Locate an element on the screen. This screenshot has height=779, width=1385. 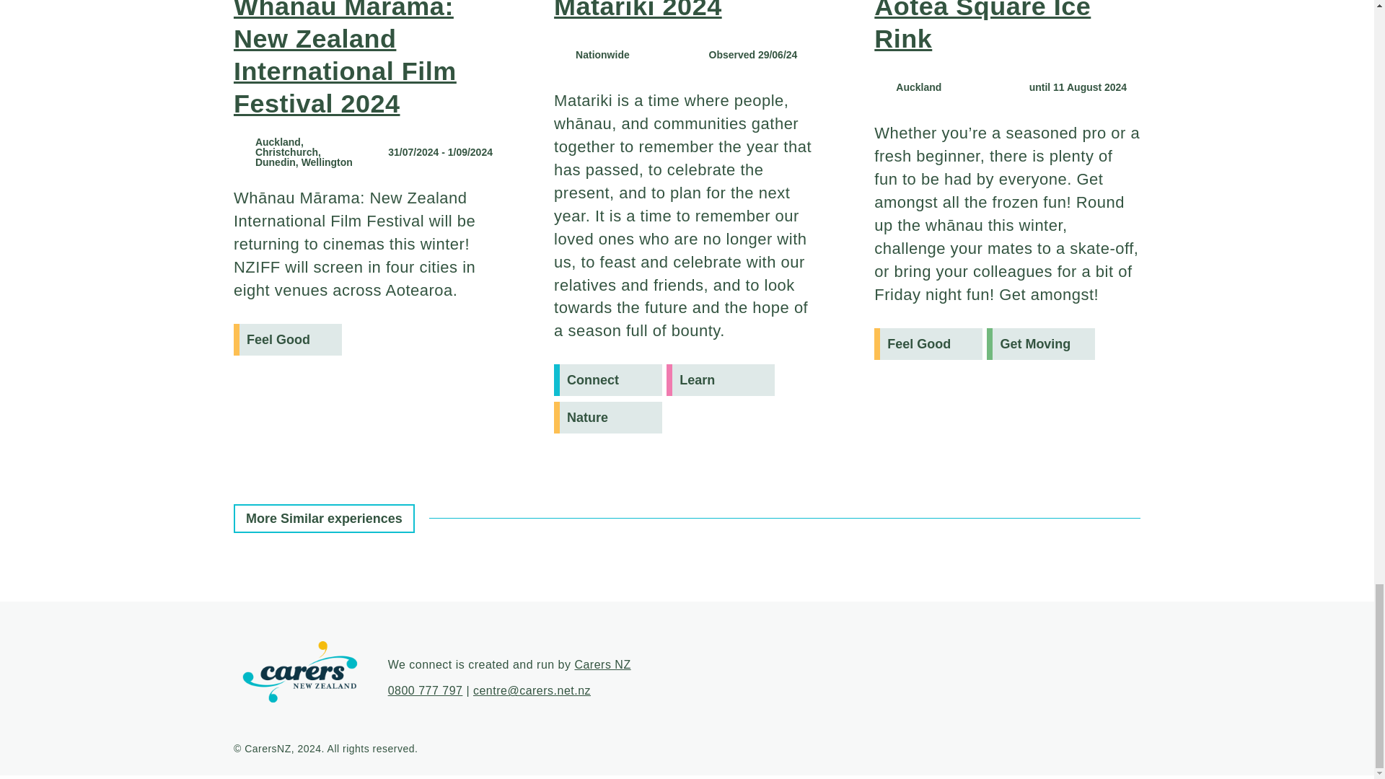
Feel Good is located at coordinates (928, 343).